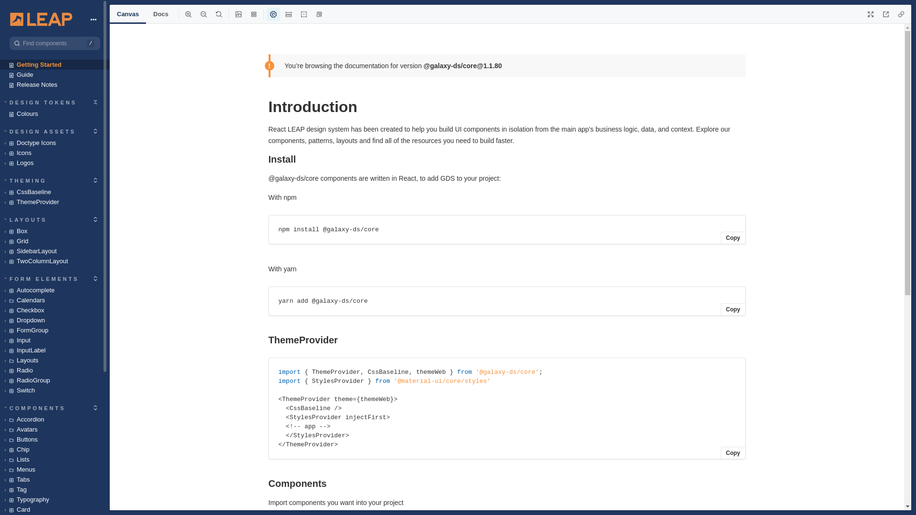  I want to click on Menus, so click(55, 469).